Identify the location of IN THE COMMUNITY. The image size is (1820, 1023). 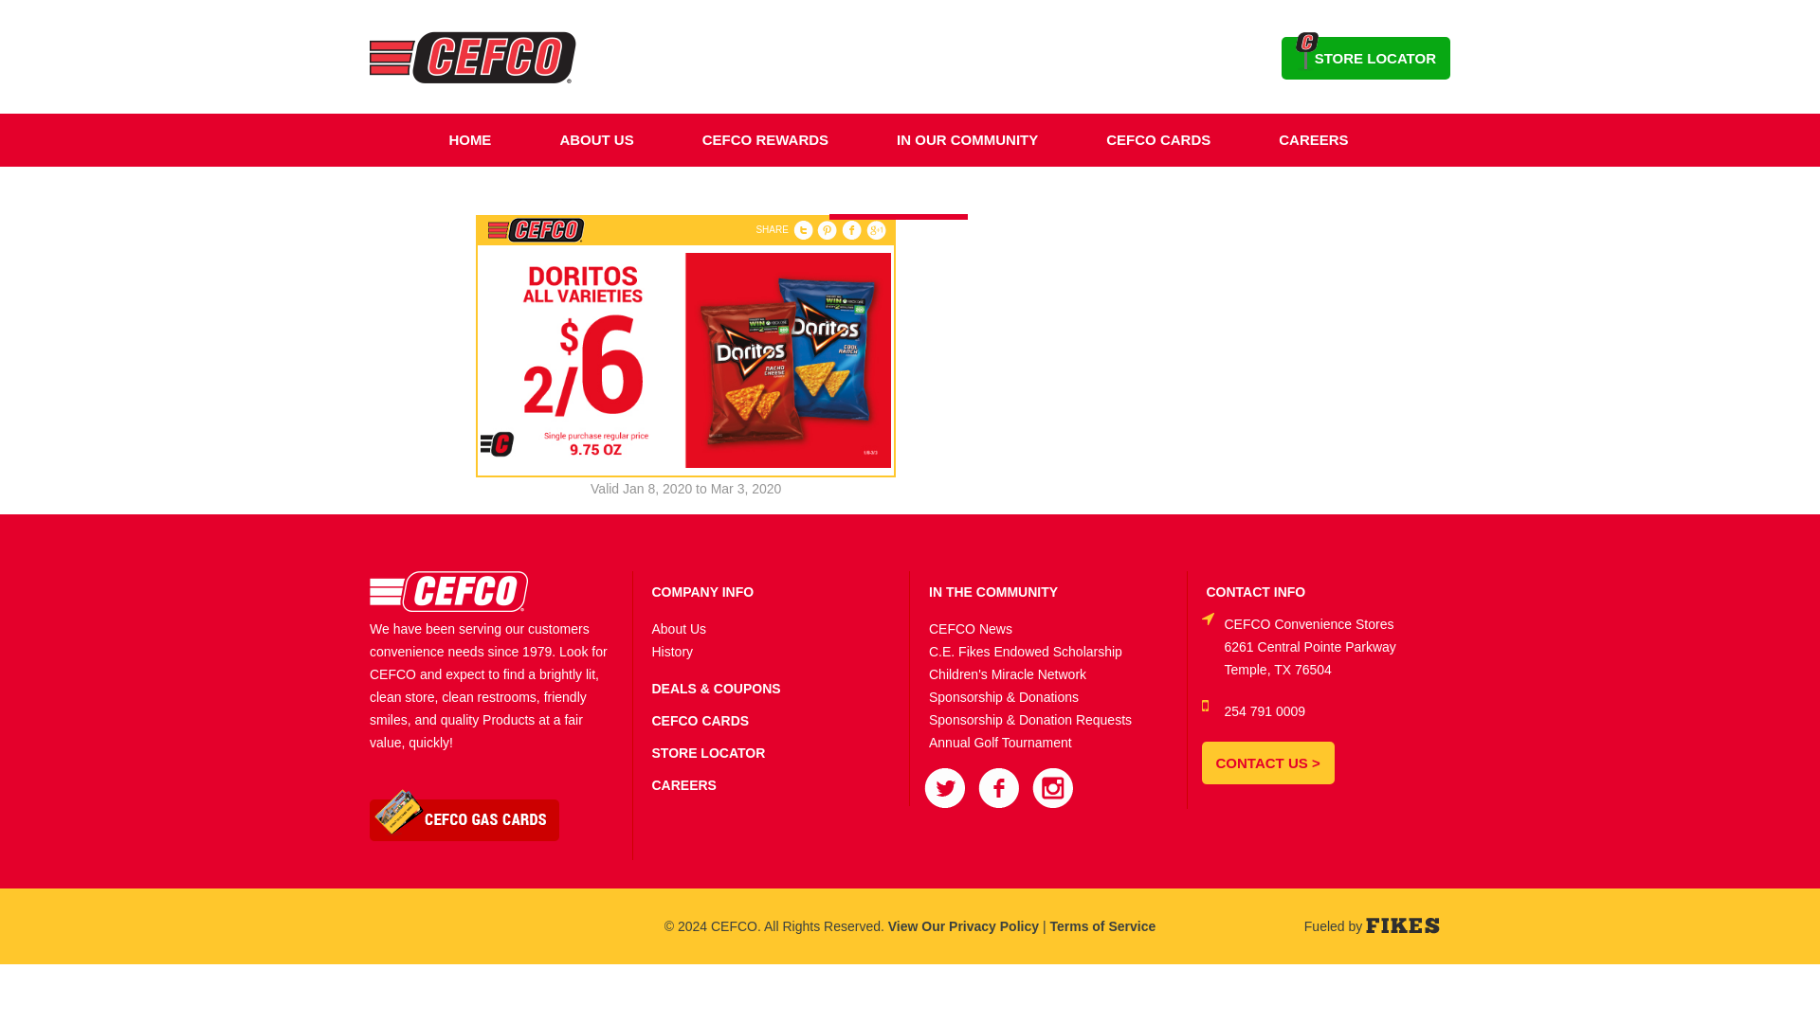
(992, 591).